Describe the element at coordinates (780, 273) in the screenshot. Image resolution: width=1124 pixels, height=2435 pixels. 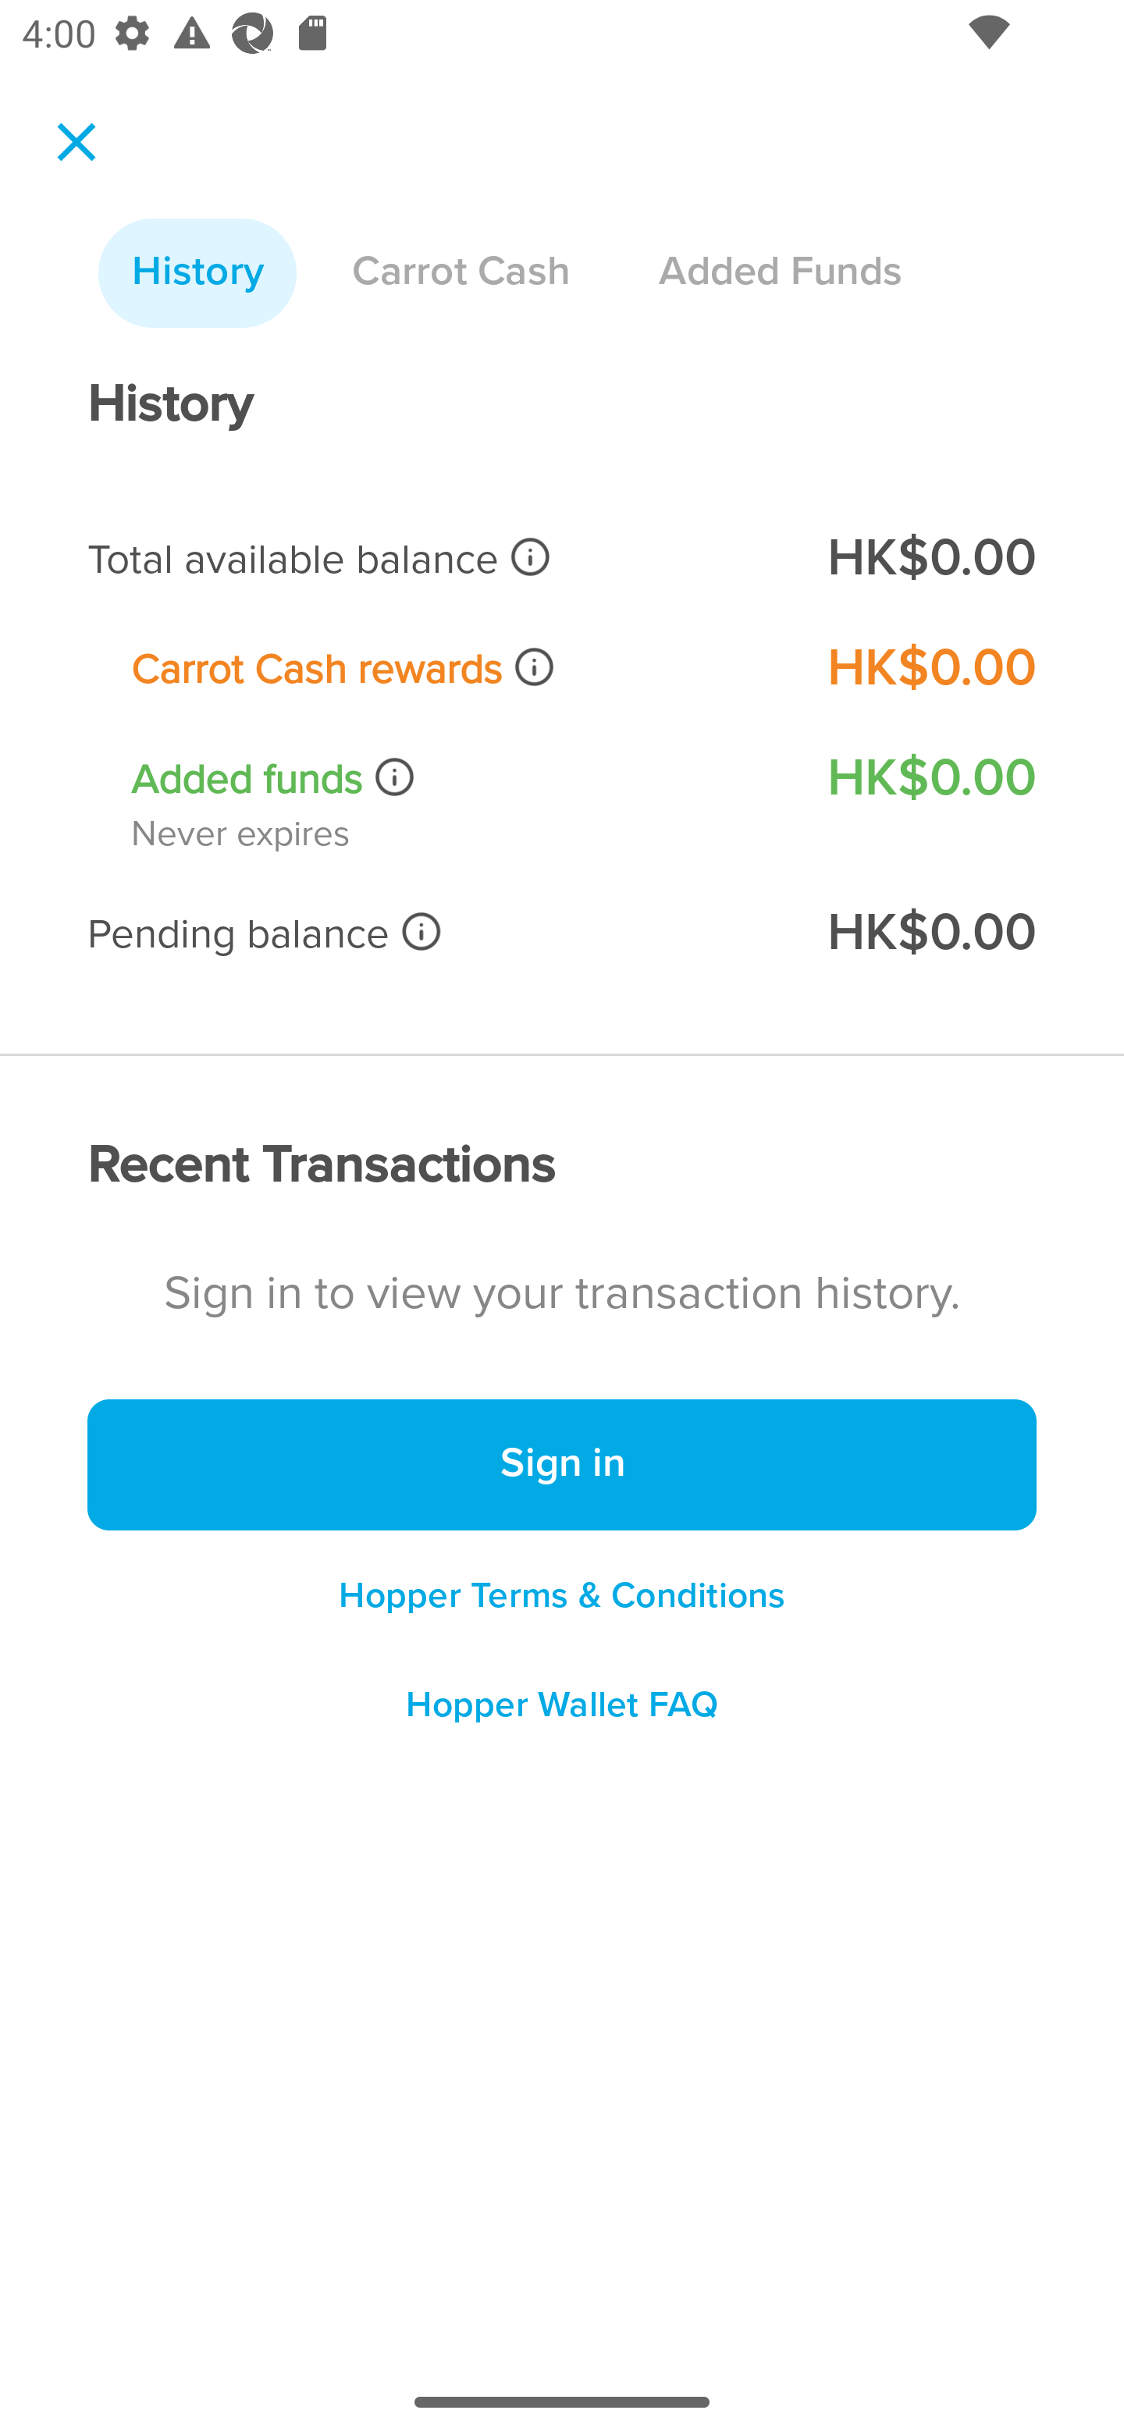
I see `‍Added Funds` at that location.